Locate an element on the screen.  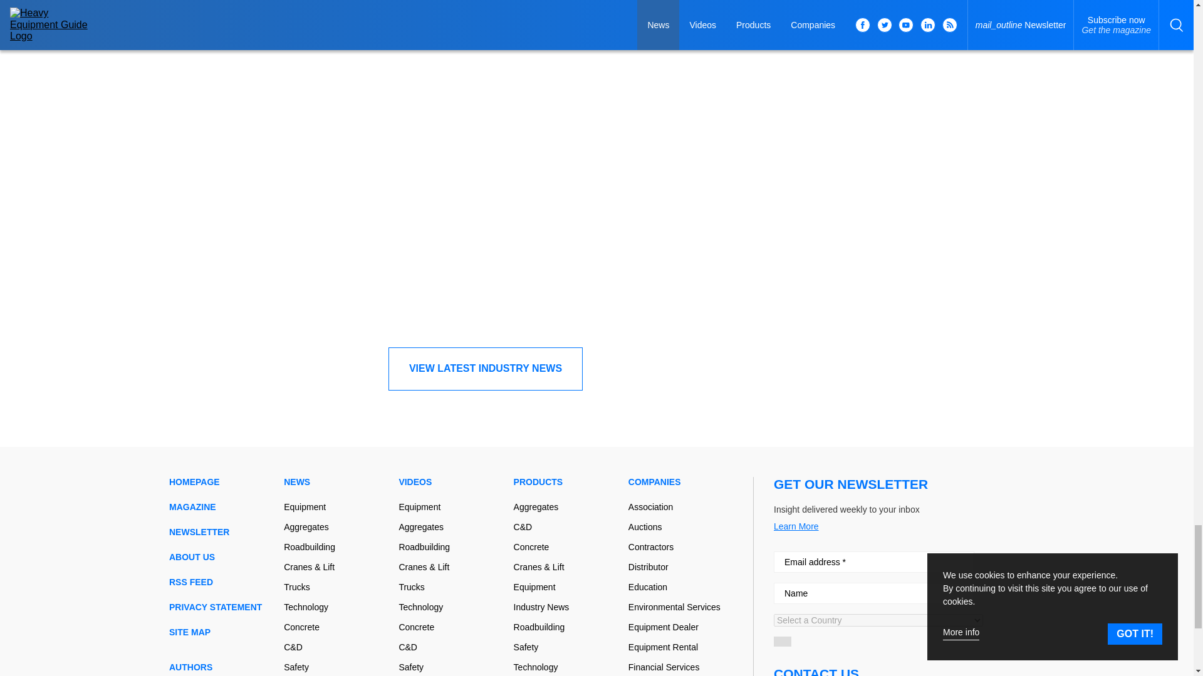
MAGAZINE is located at coordinates (222, 507).